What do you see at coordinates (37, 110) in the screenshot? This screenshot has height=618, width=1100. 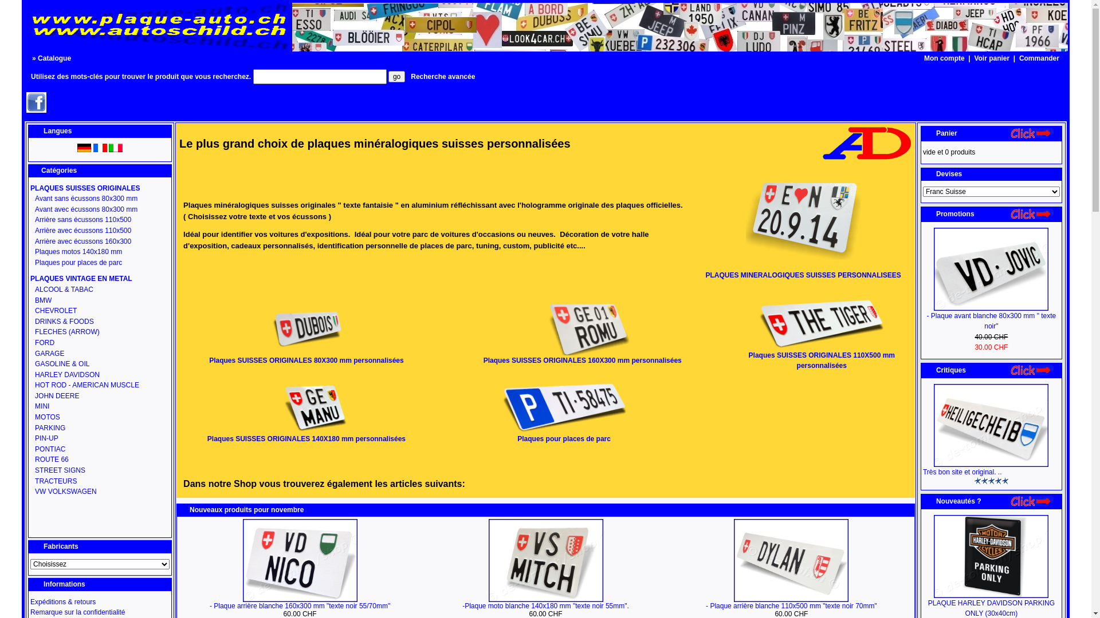 I see `FACEBOOK` at bounding box center [37, 110].